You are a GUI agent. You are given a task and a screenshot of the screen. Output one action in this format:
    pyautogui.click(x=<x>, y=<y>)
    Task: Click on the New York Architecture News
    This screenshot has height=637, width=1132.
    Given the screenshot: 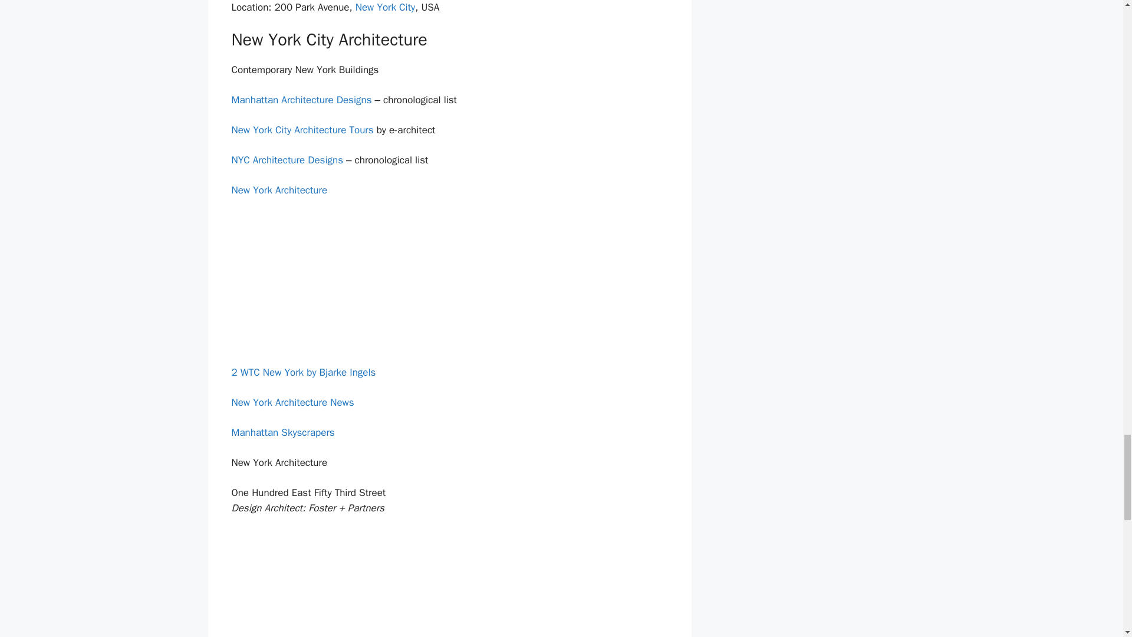 What is the action you would take?
    pyautogui.click(x=292, y=402)
    